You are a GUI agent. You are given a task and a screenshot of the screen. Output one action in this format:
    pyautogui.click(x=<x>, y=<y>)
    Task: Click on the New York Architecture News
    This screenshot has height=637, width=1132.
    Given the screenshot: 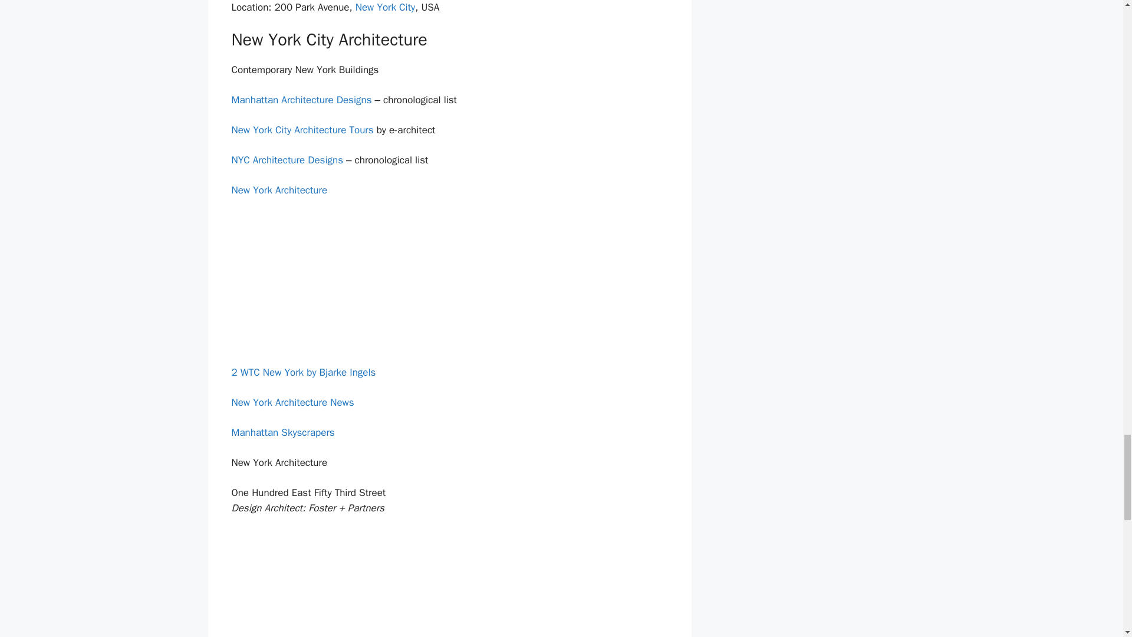 What is the action you would take?
    pyautogui.click(x=292, y=402)
    